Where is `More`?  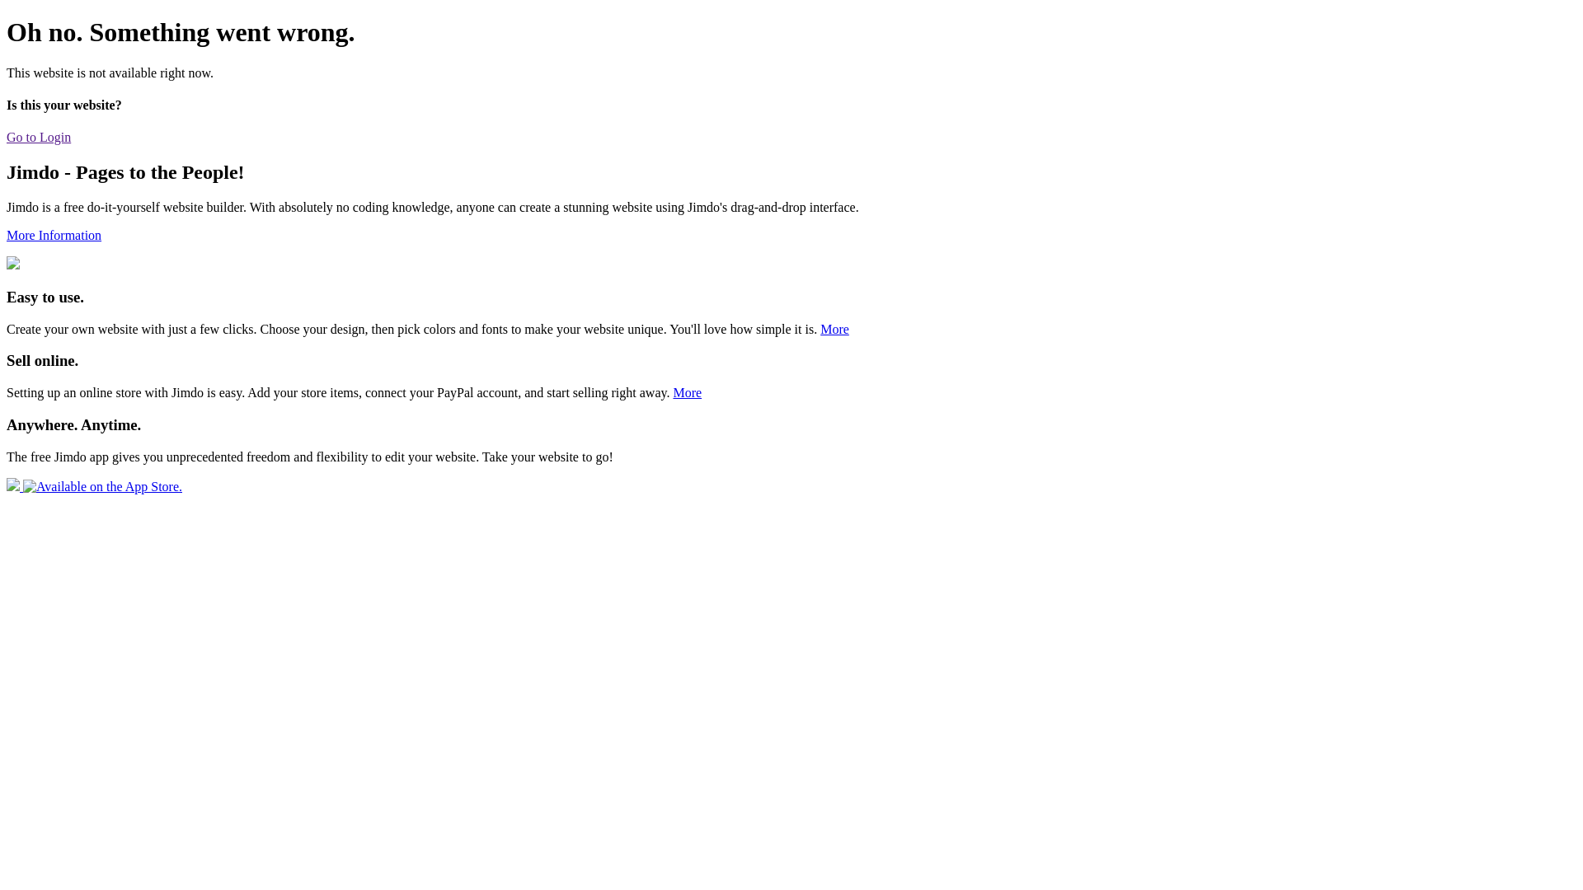
More is located at coordinates (688, 392).